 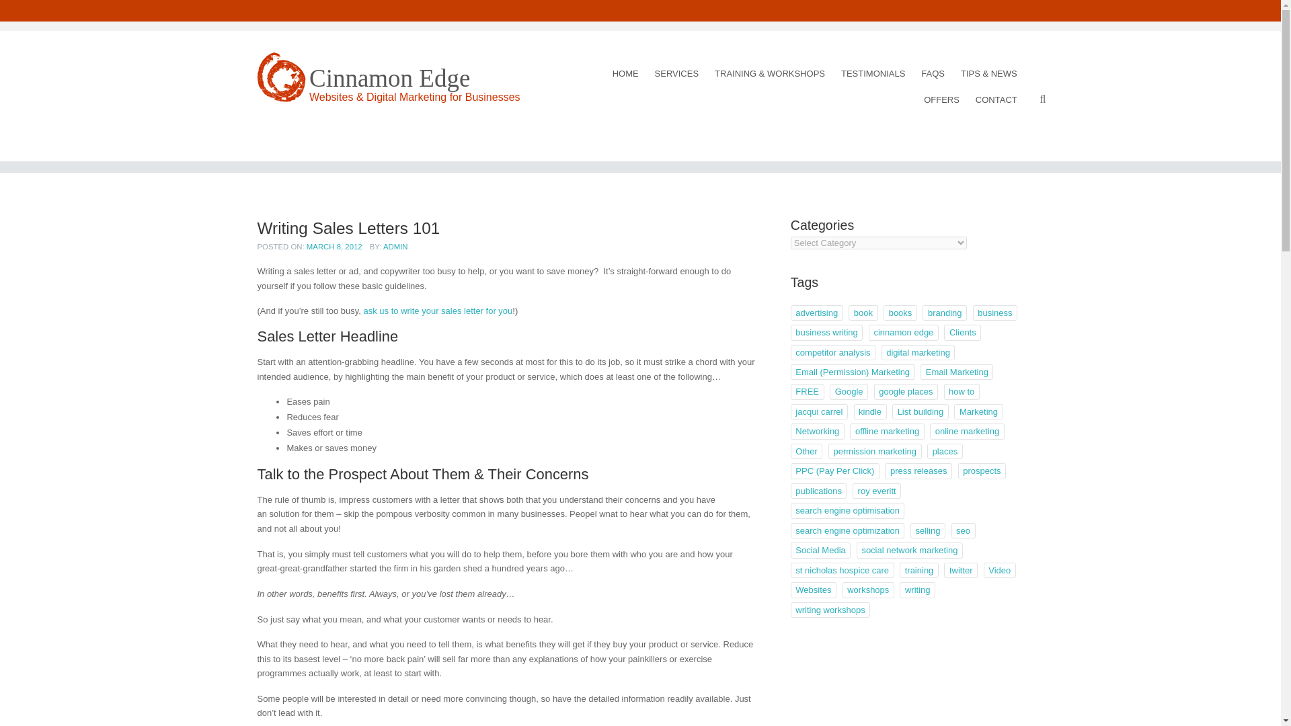 What do you see at coordinates (389, 78) in the screenshot?
I see `Cinnamon Edge` at bounding box center [389, 78].